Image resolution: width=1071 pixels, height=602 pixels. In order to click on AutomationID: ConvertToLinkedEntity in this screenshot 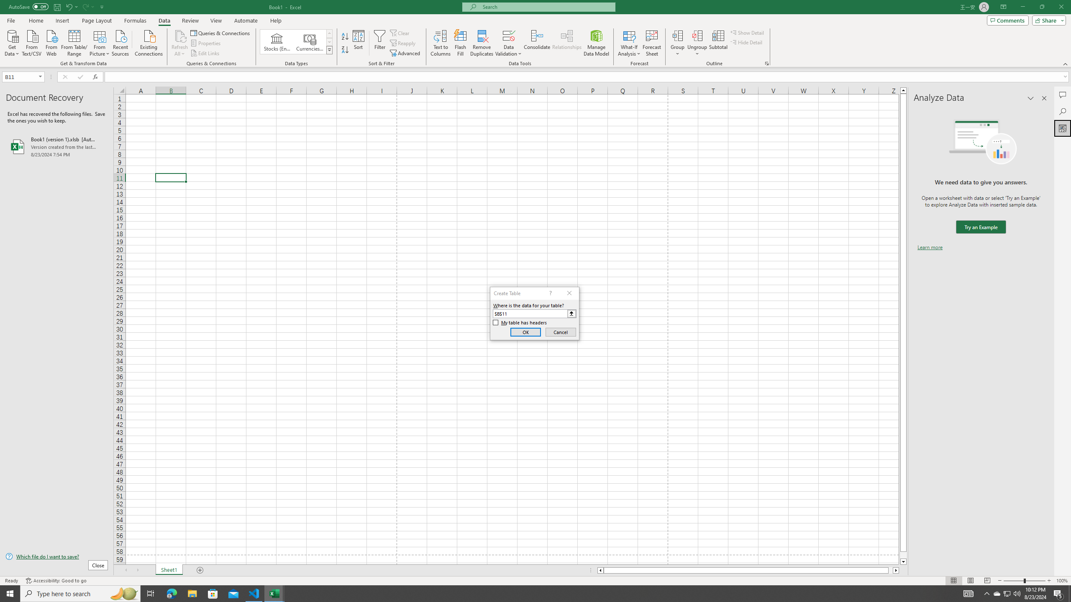, I will do `click(296, 42)`.